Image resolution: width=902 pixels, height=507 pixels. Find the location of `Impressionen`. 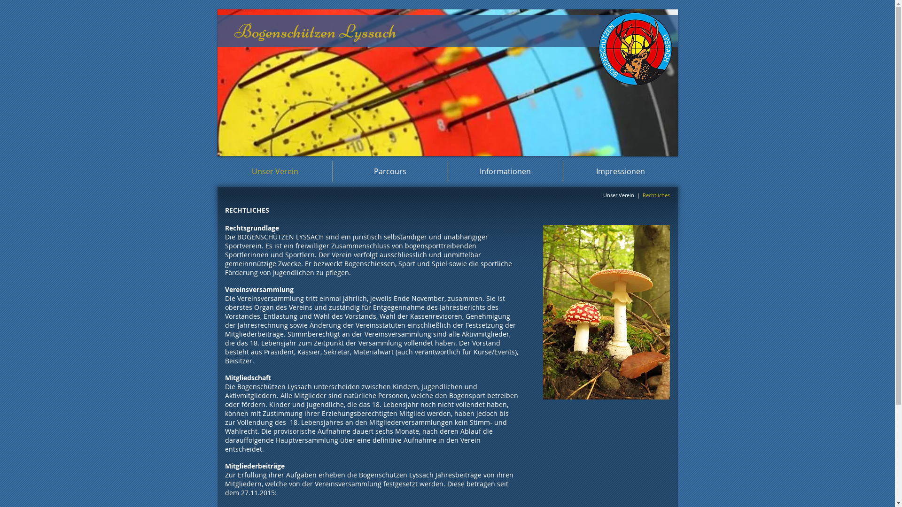

Impressionen is located at coordinates (620, 172).